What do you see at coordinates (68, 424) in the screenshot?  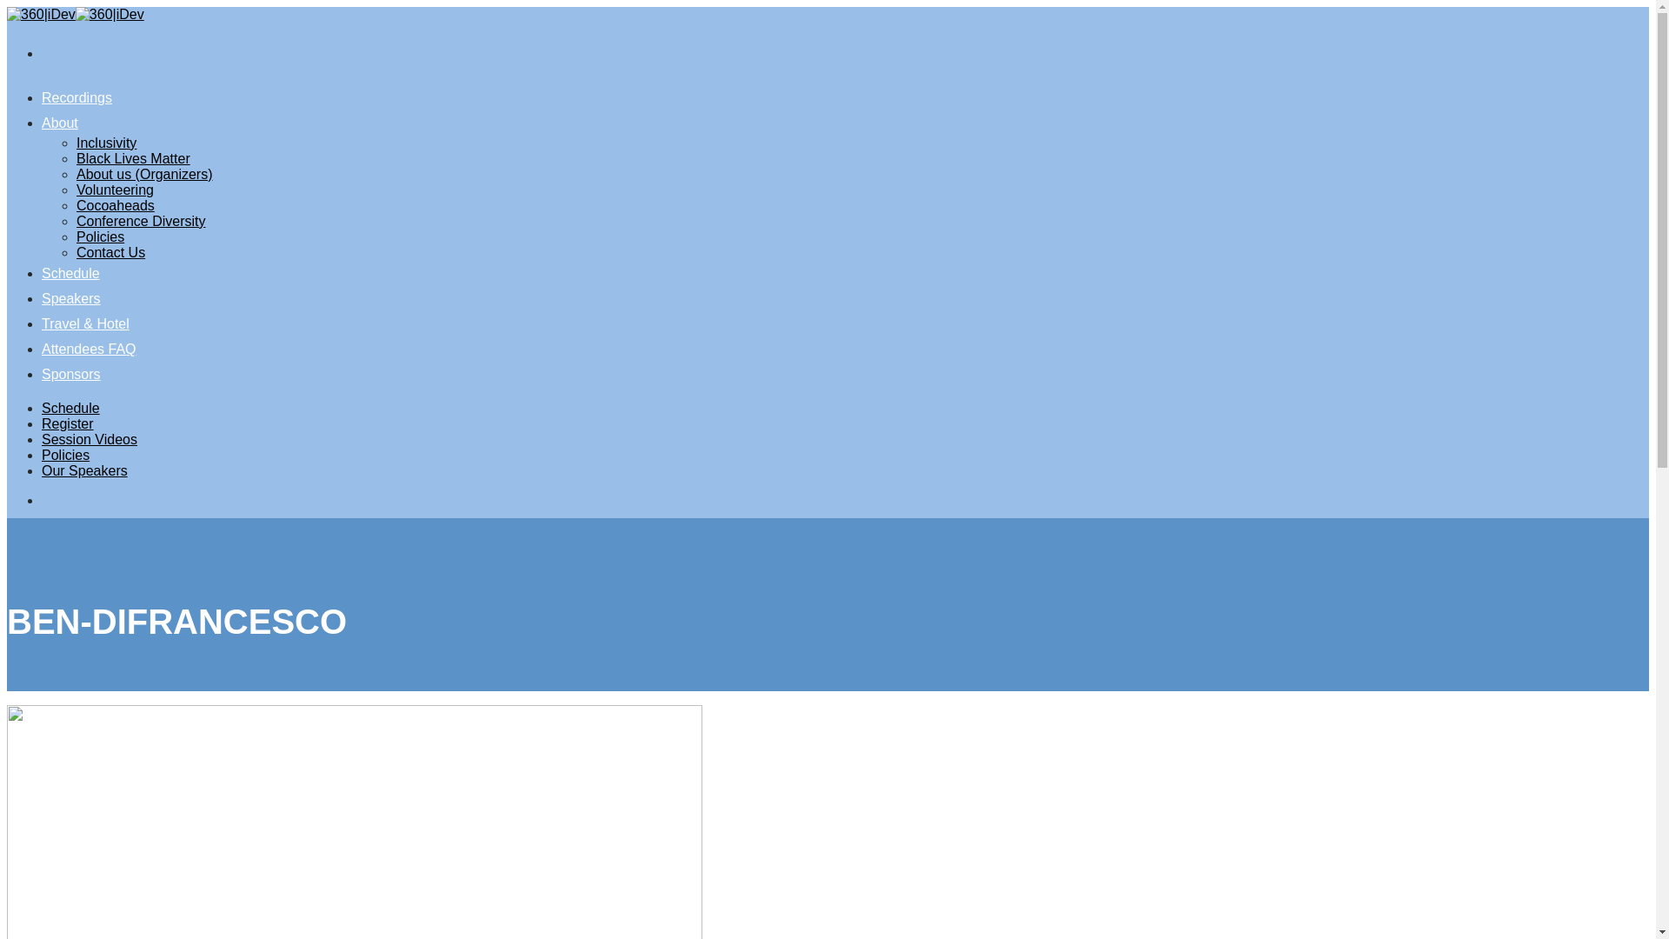 I see `Register` at bounding box center [68, 424].